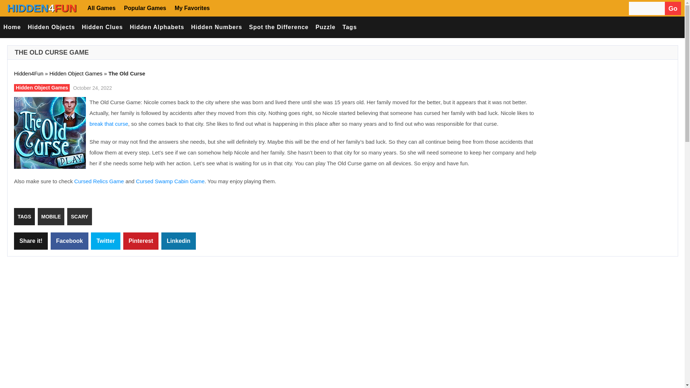 This screenshot has width=690, height=388. What do you see at coordinates (103, 8) in the screenshot?
I see `All Games` at bounding box center [103, 8].